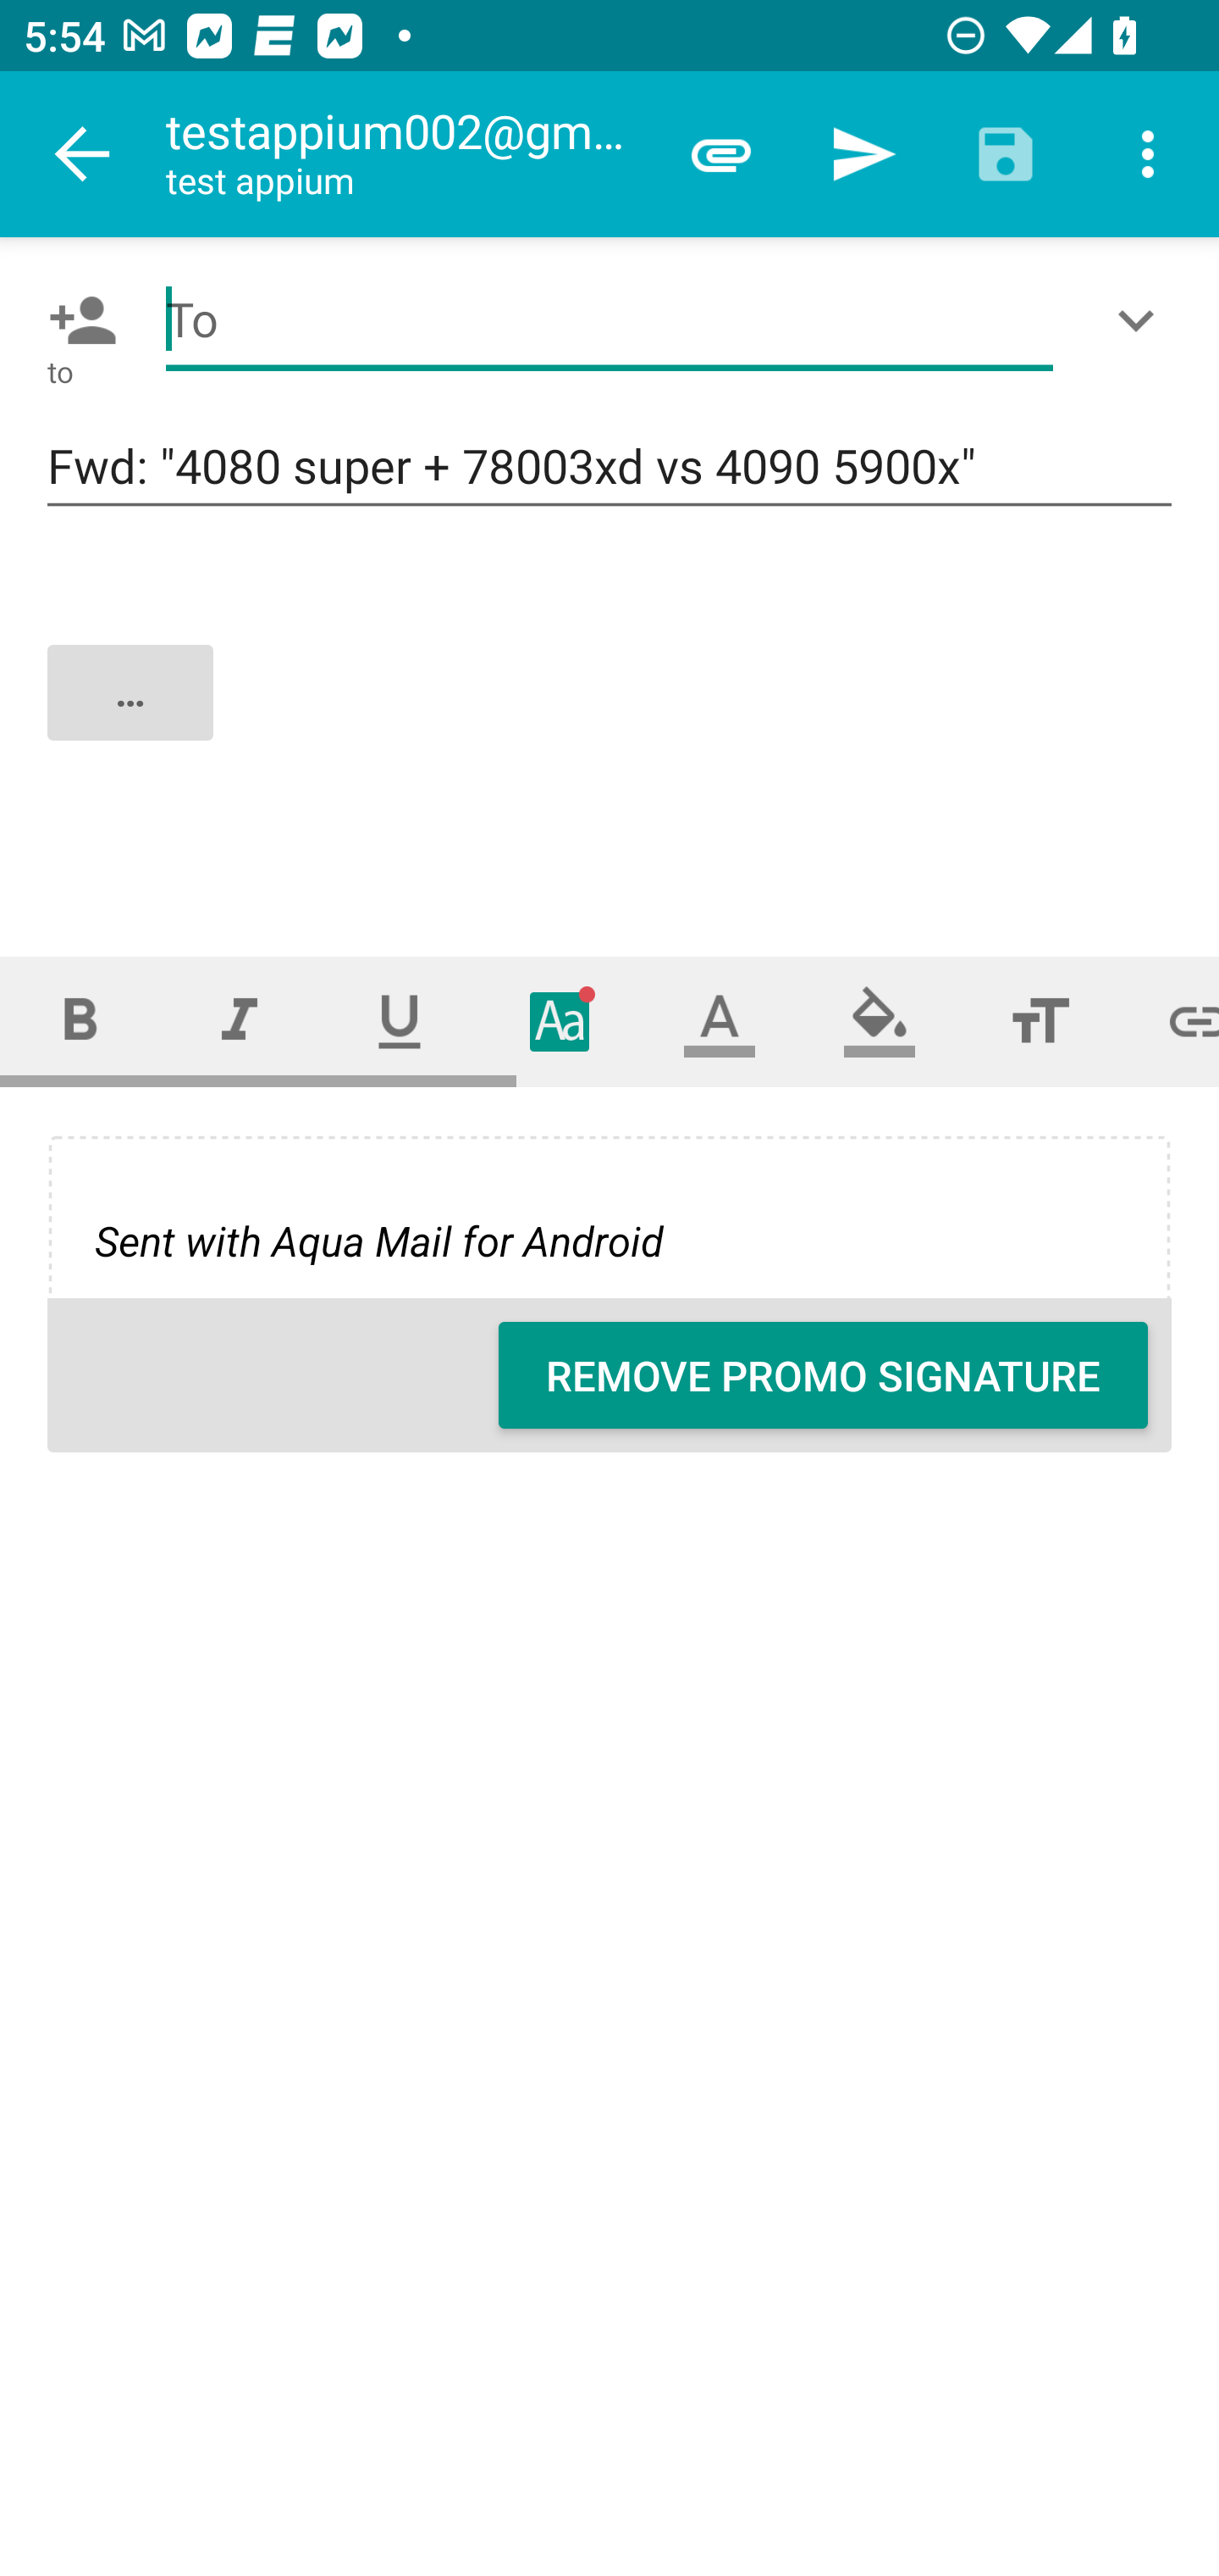 Image resolution: width=1219 pixels, height=2576 pixels. Describe the element at coordinates (83, 154) in the screenshot. I see `Navigate up` at that location.